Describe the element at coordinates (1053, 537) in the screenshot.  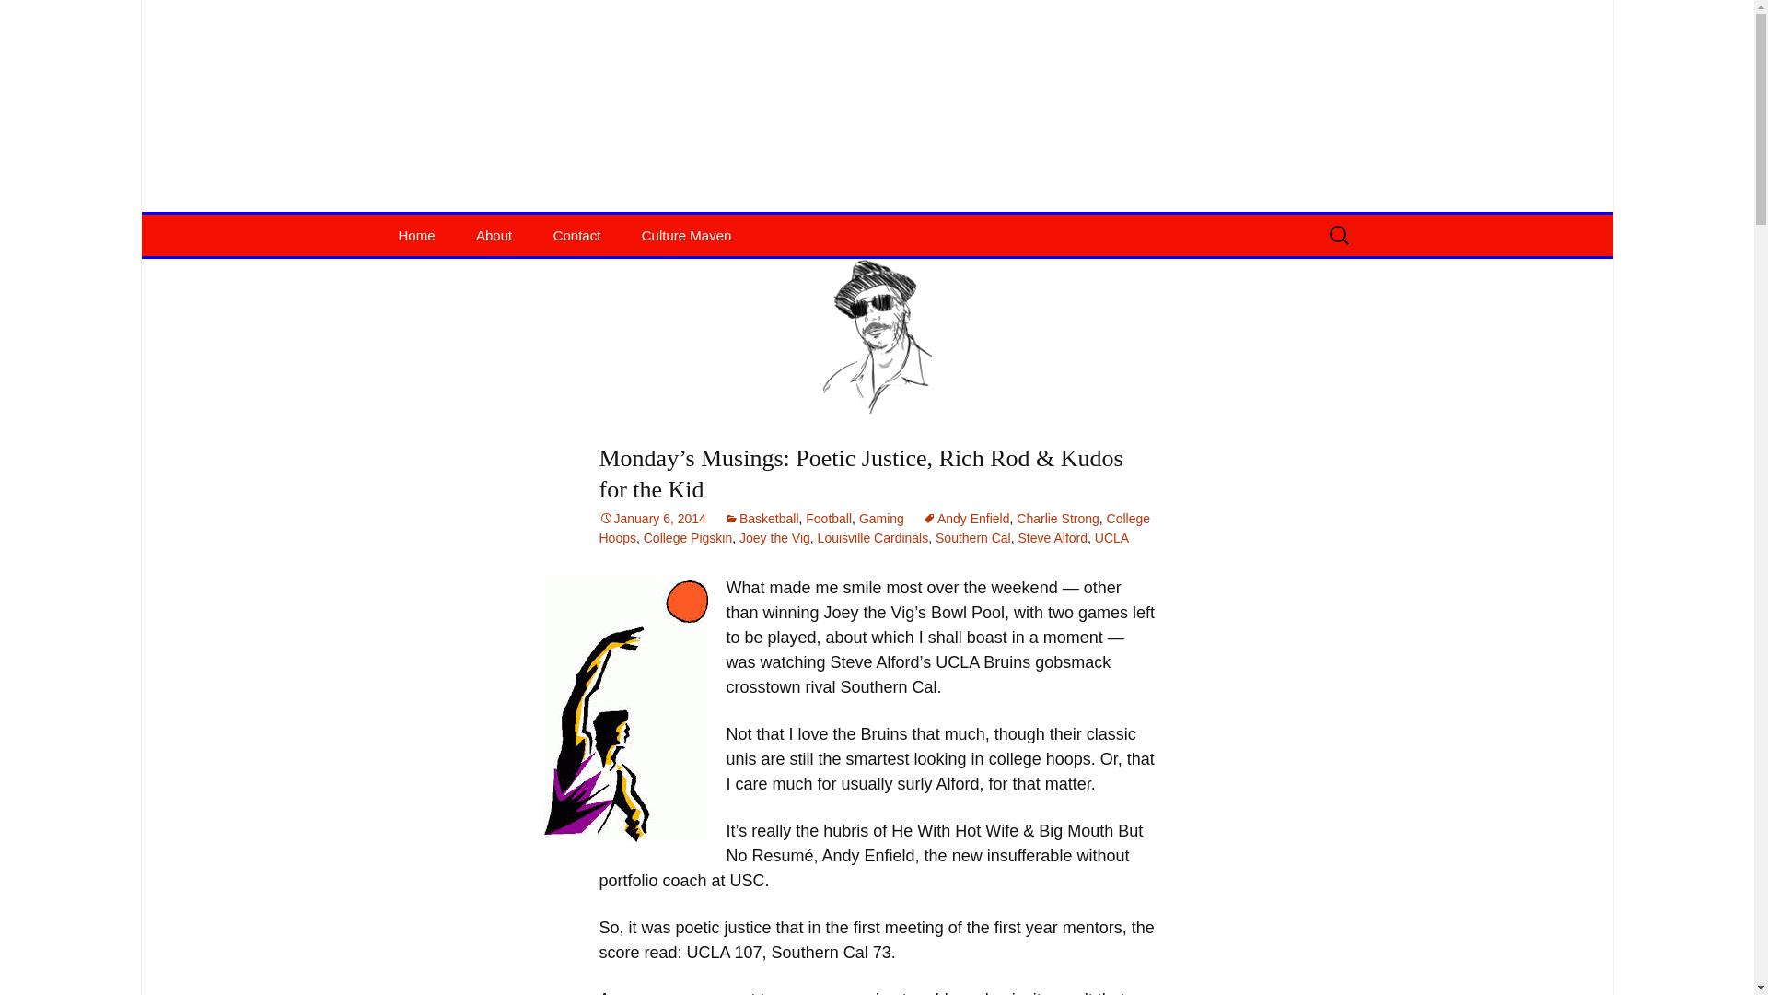
I see `Steve Alford` at that location.